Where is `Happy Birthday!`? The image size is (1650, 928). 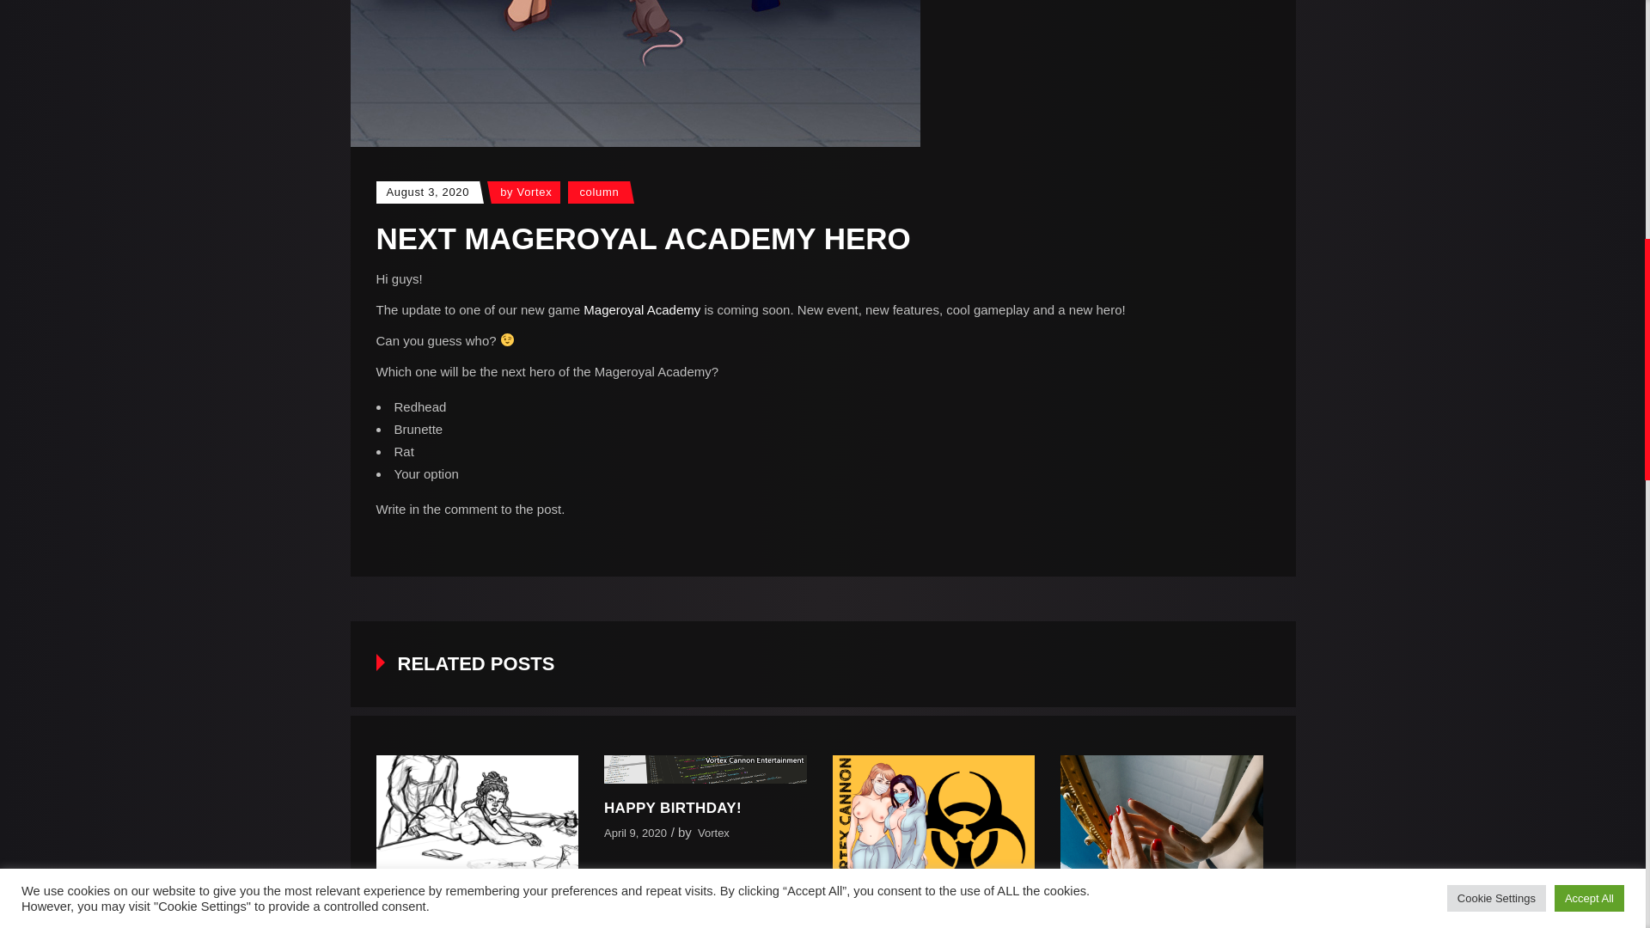
Happy Birthday! is located at coordinates (672, 808).